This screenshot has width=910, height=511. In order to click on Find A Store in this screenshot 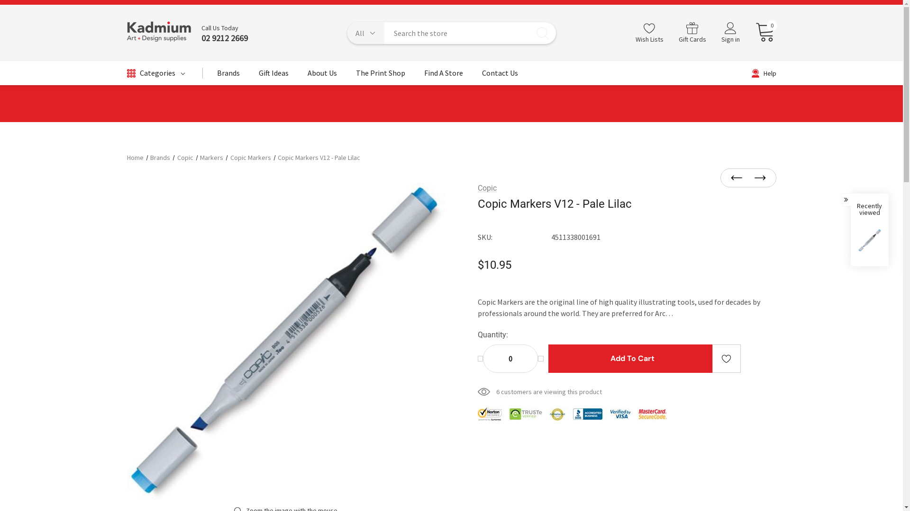, I will do `click(443, 76)`.